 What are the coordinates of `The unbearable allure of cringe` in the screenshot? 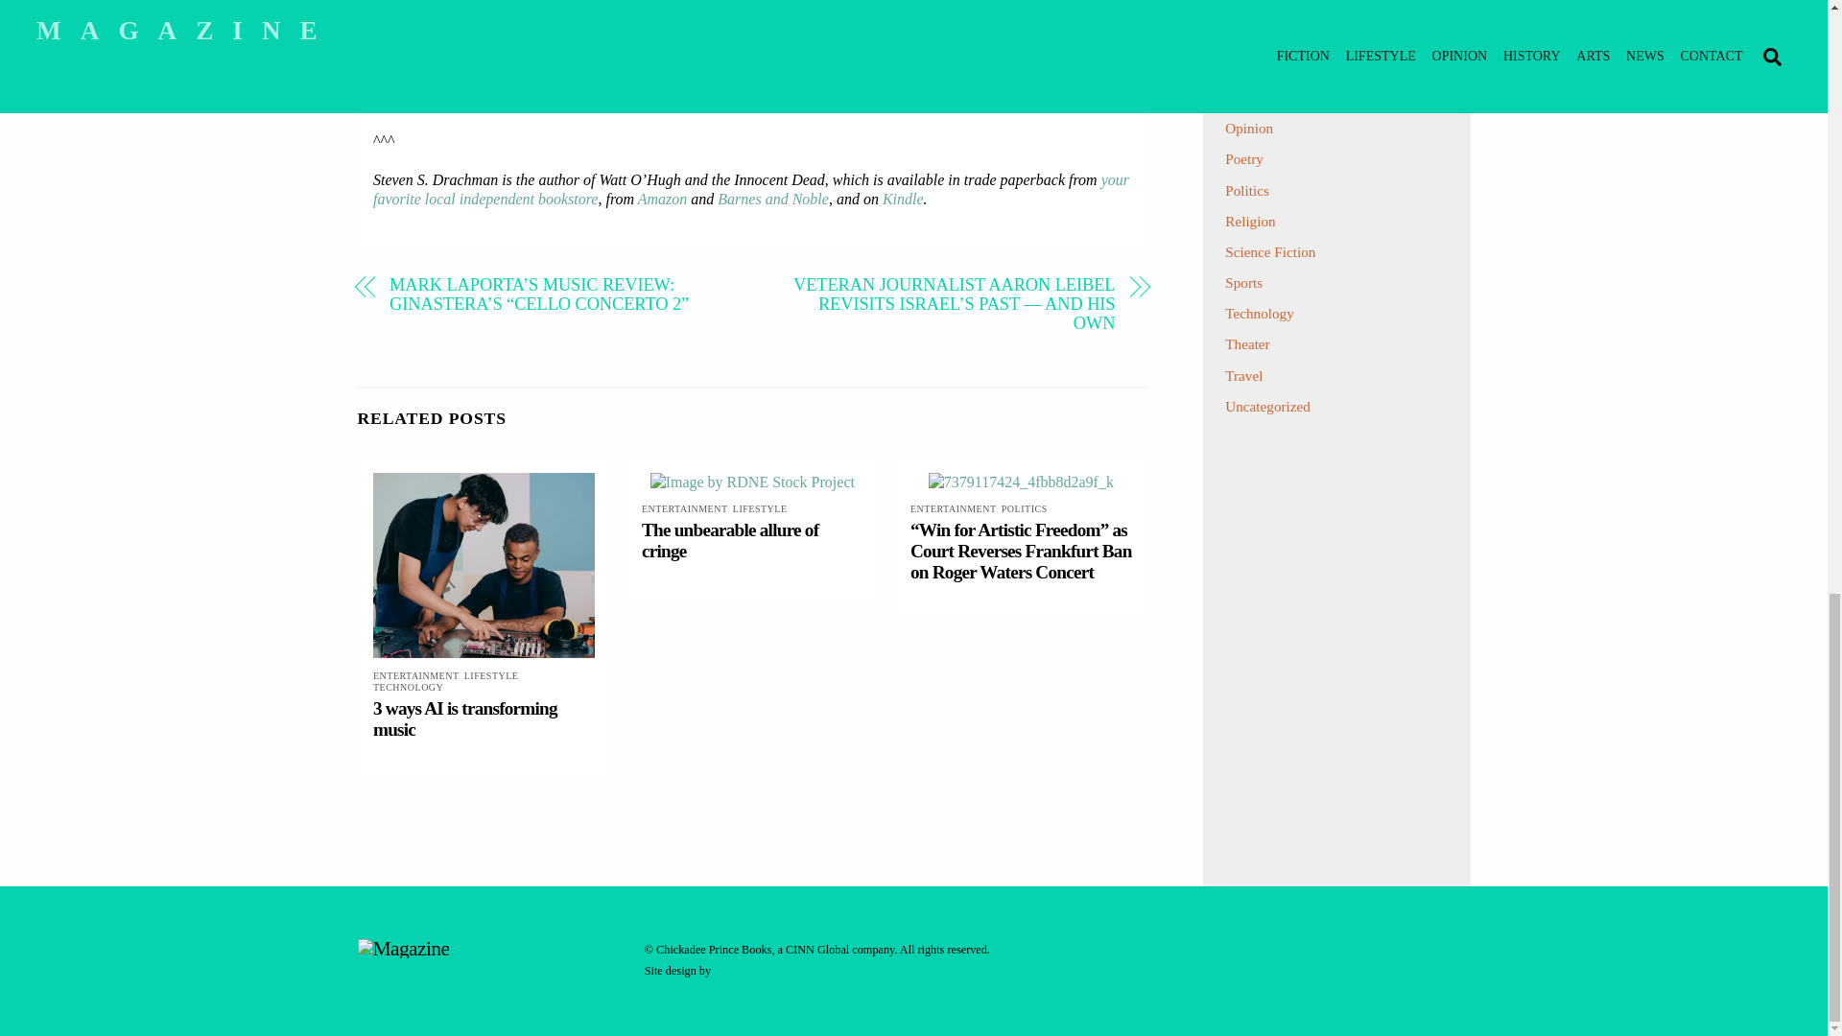 It's located at (729, 541).